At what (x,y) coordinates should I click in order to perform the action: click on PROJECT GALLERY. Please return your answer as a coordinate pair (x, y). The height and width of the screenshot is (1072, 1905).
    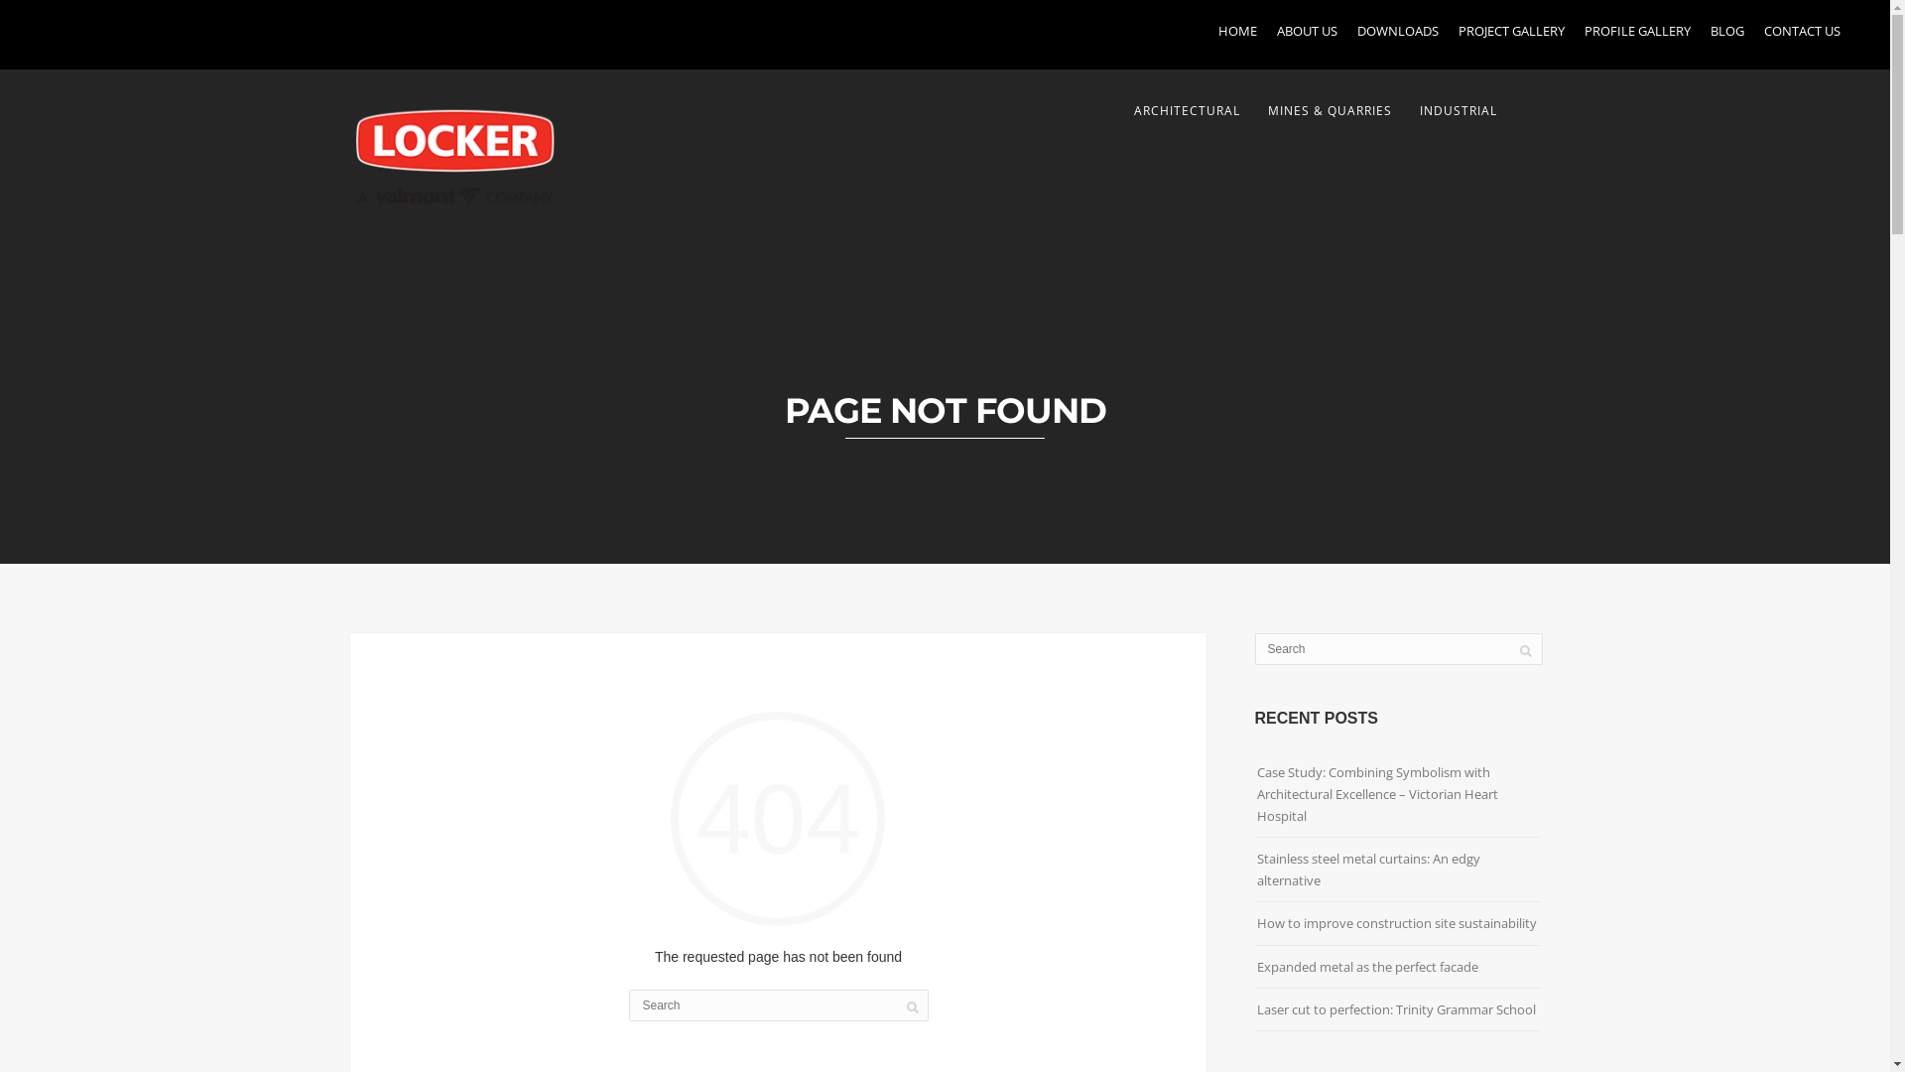
    Looking at the image, I should click on (1512, 31).